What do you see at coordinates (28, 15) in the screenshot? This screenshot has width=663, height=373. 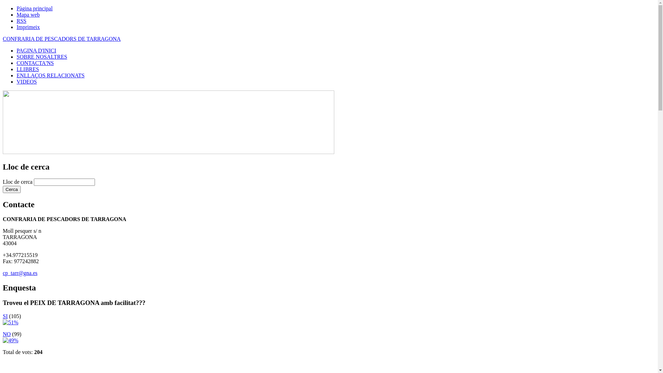 I see `Mapa web` at bounding box center [28, 15].